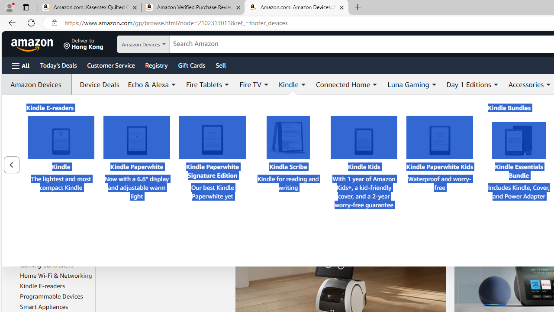 Image resolution: width=554 pixels, height=312 pixels. I want to click on Registry, so click(156, 65).